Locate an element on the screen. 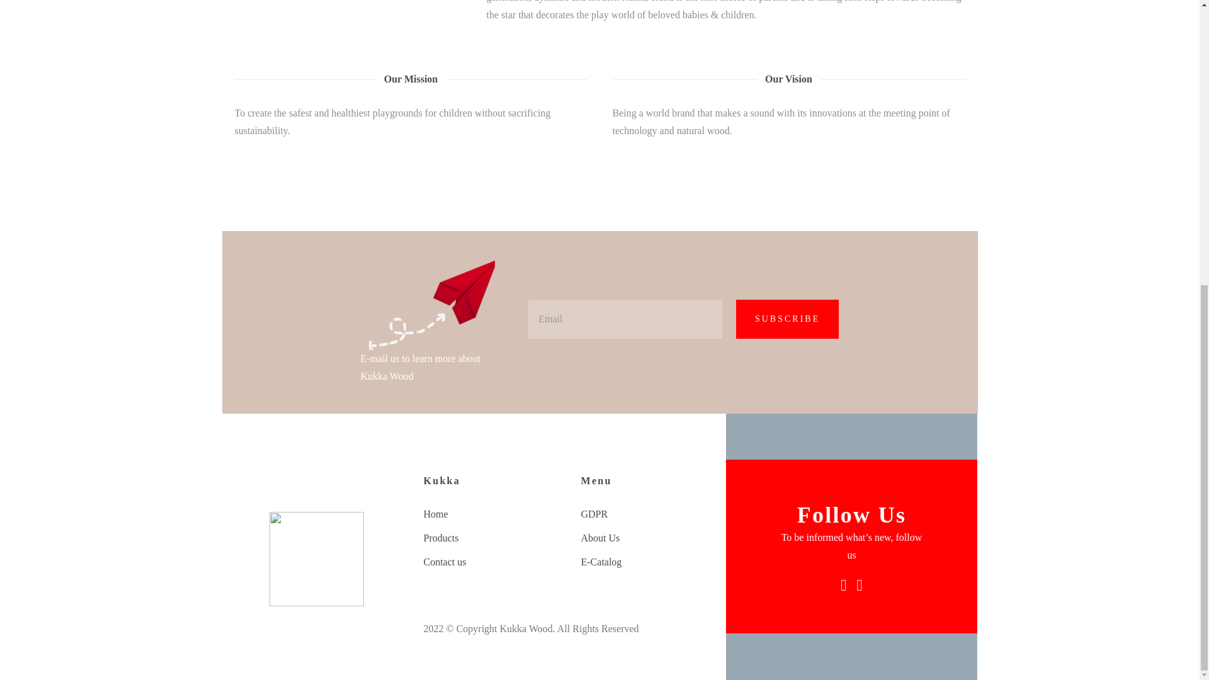  Subscribe is located at coordinates (787, 319).